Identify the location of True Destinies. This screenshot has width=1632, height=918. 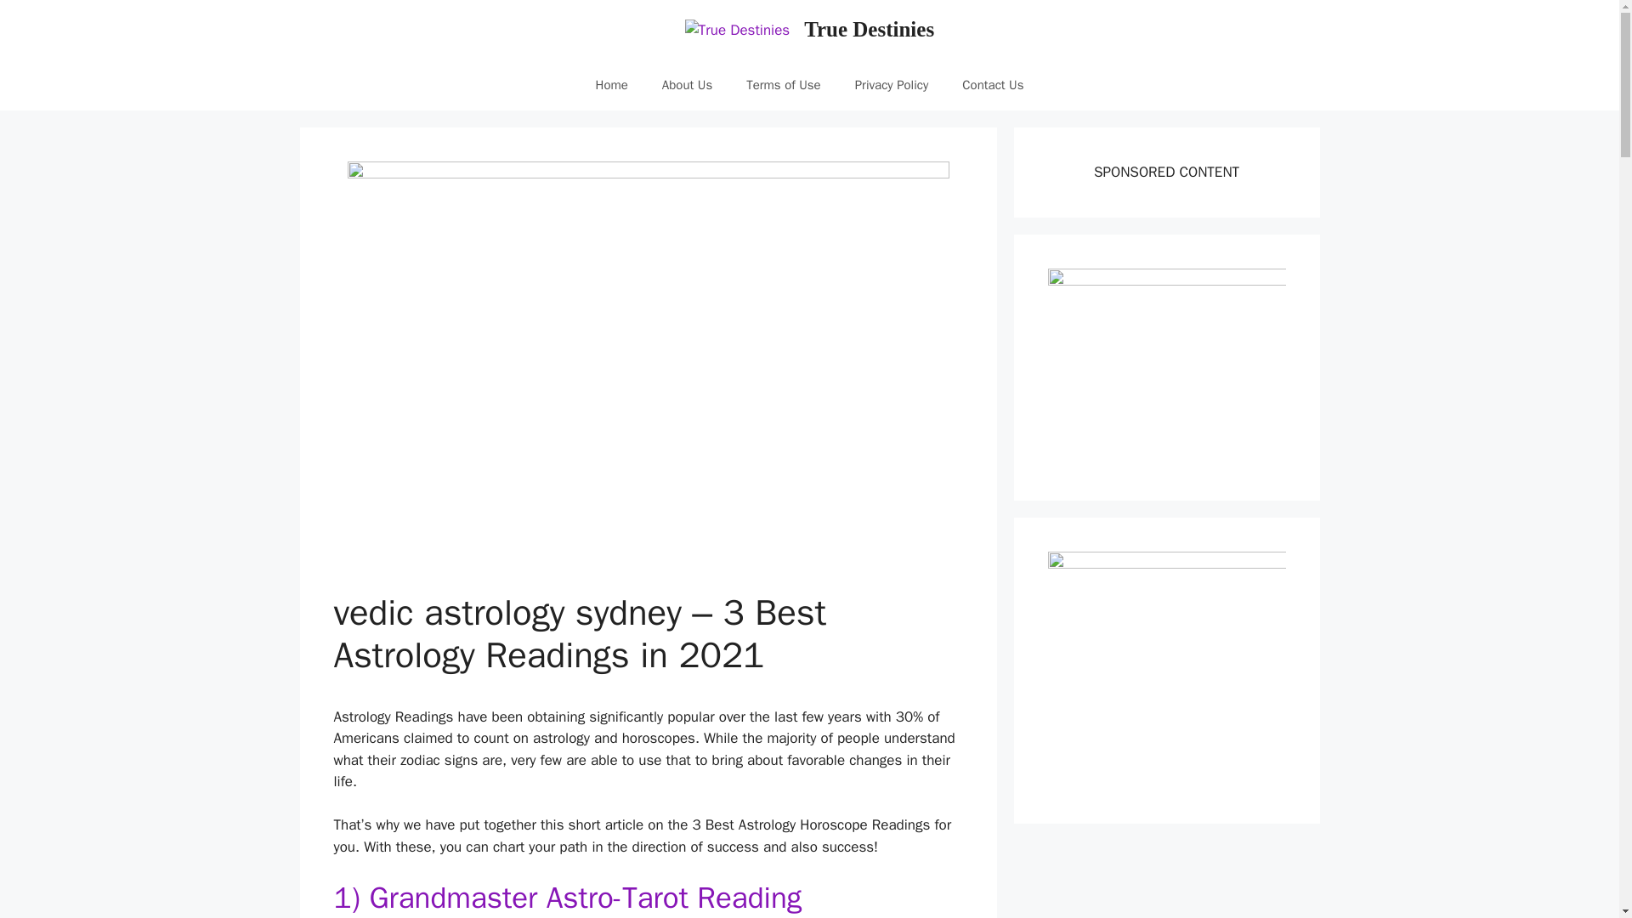
(869, 29).